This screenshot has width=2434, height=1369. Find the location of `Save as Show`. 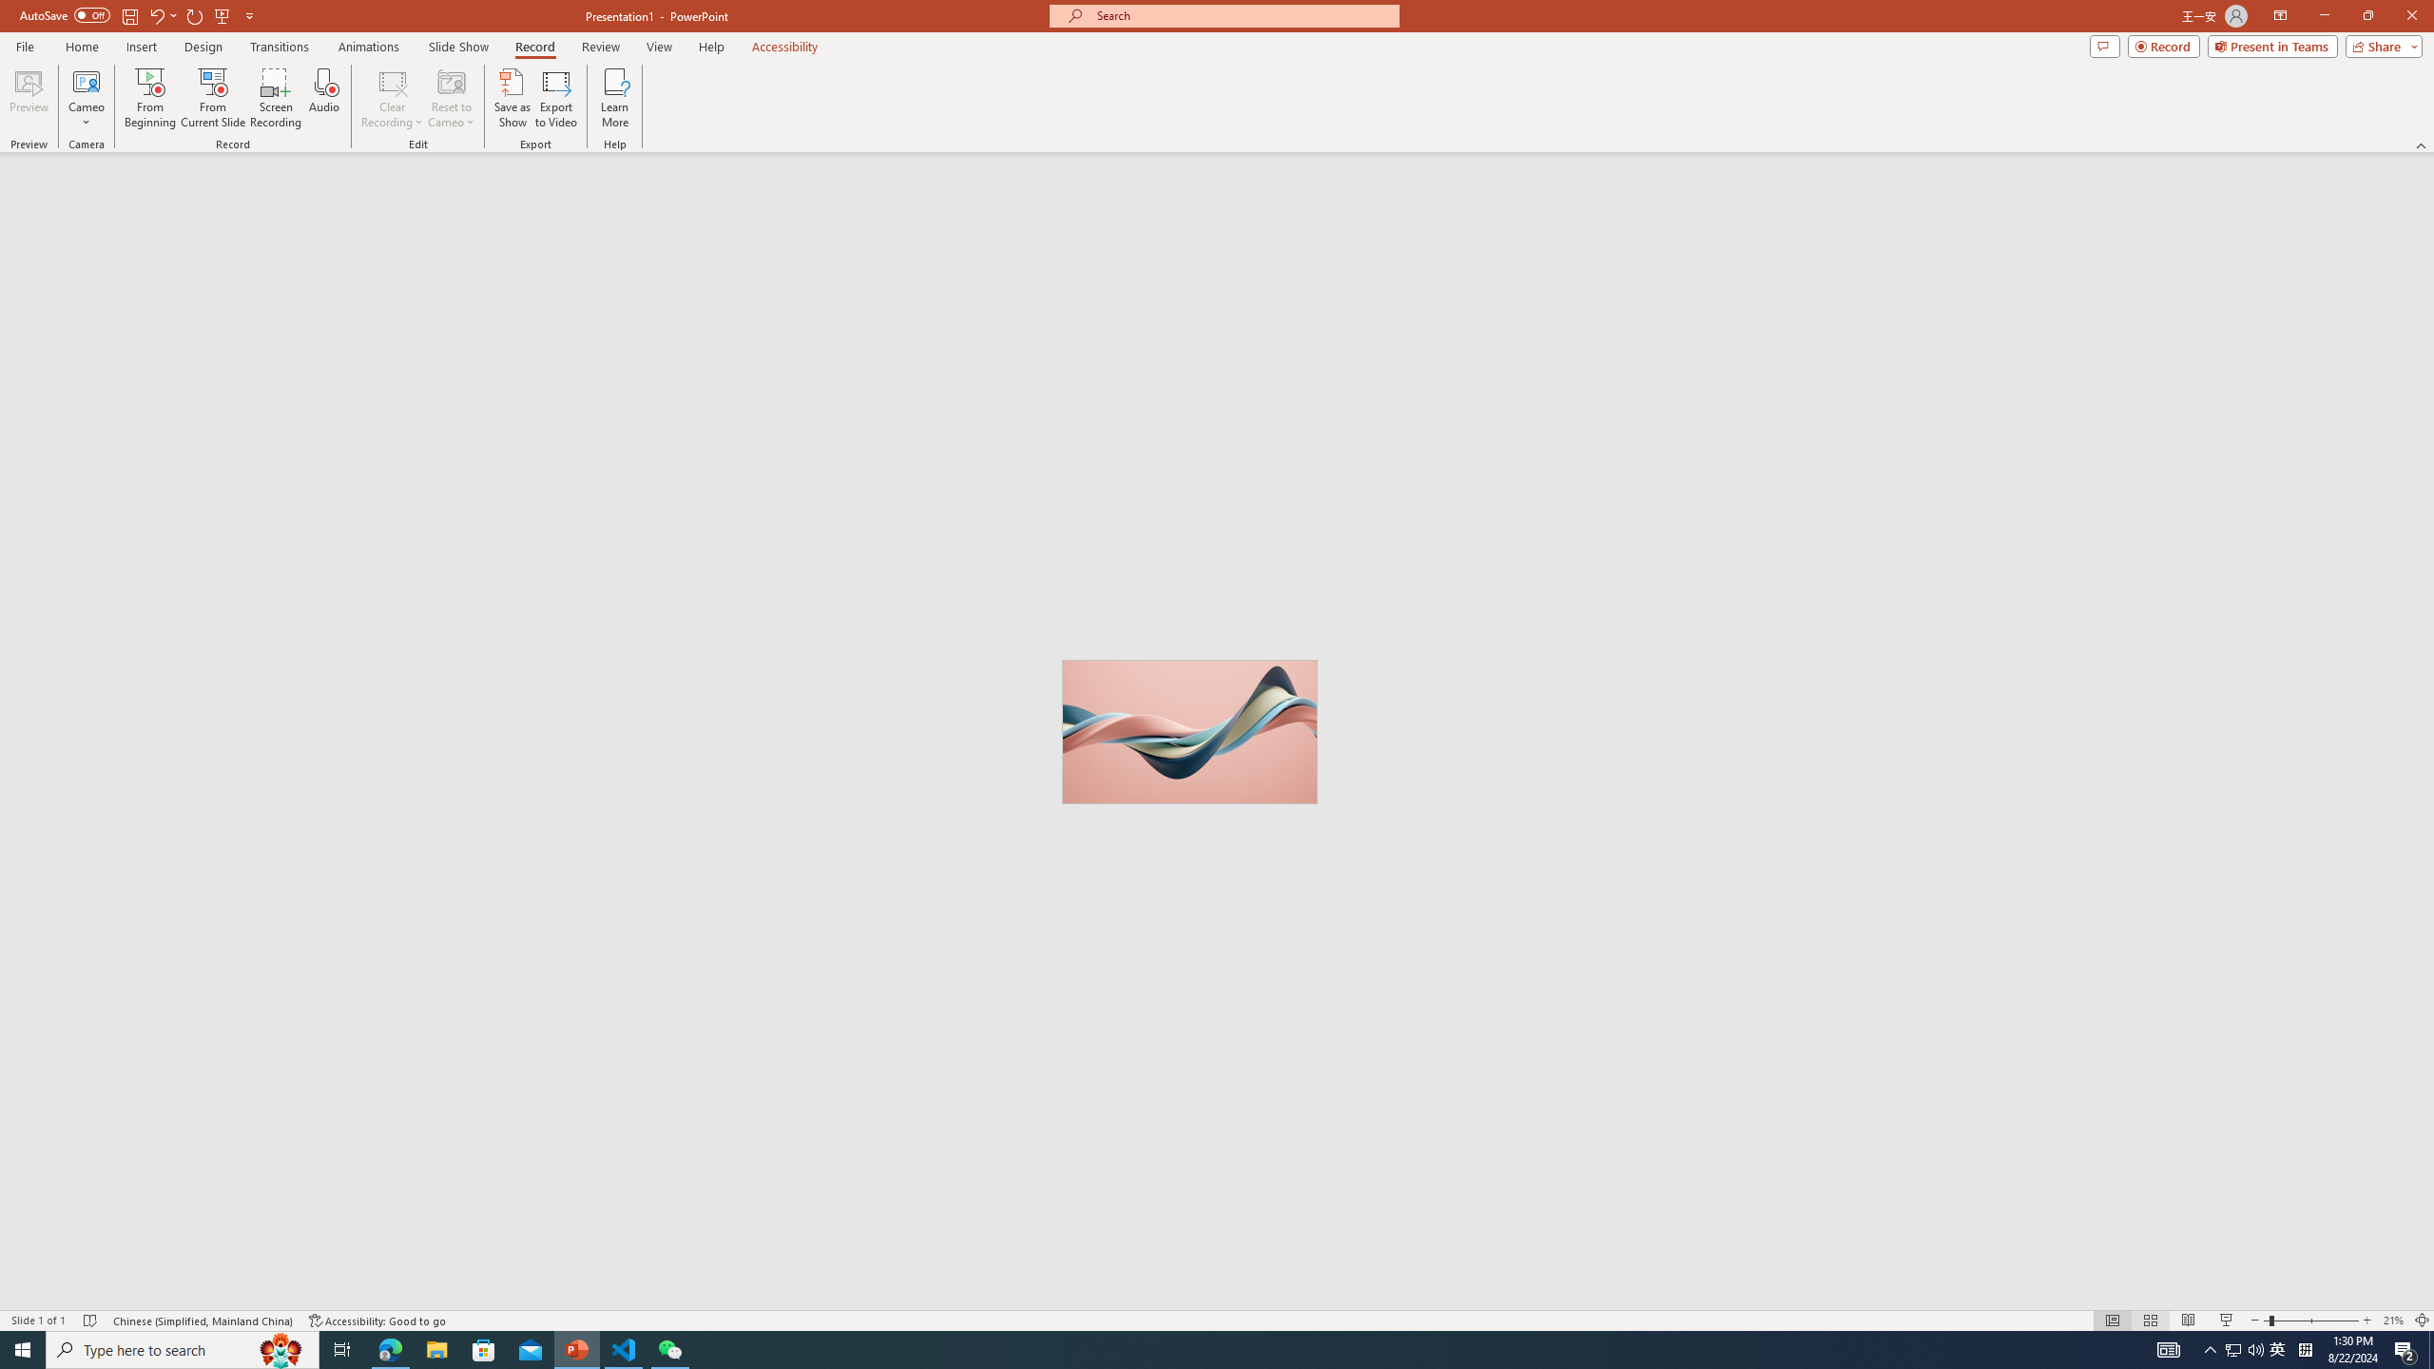

Save as Show is located at coordinates (512, 98).